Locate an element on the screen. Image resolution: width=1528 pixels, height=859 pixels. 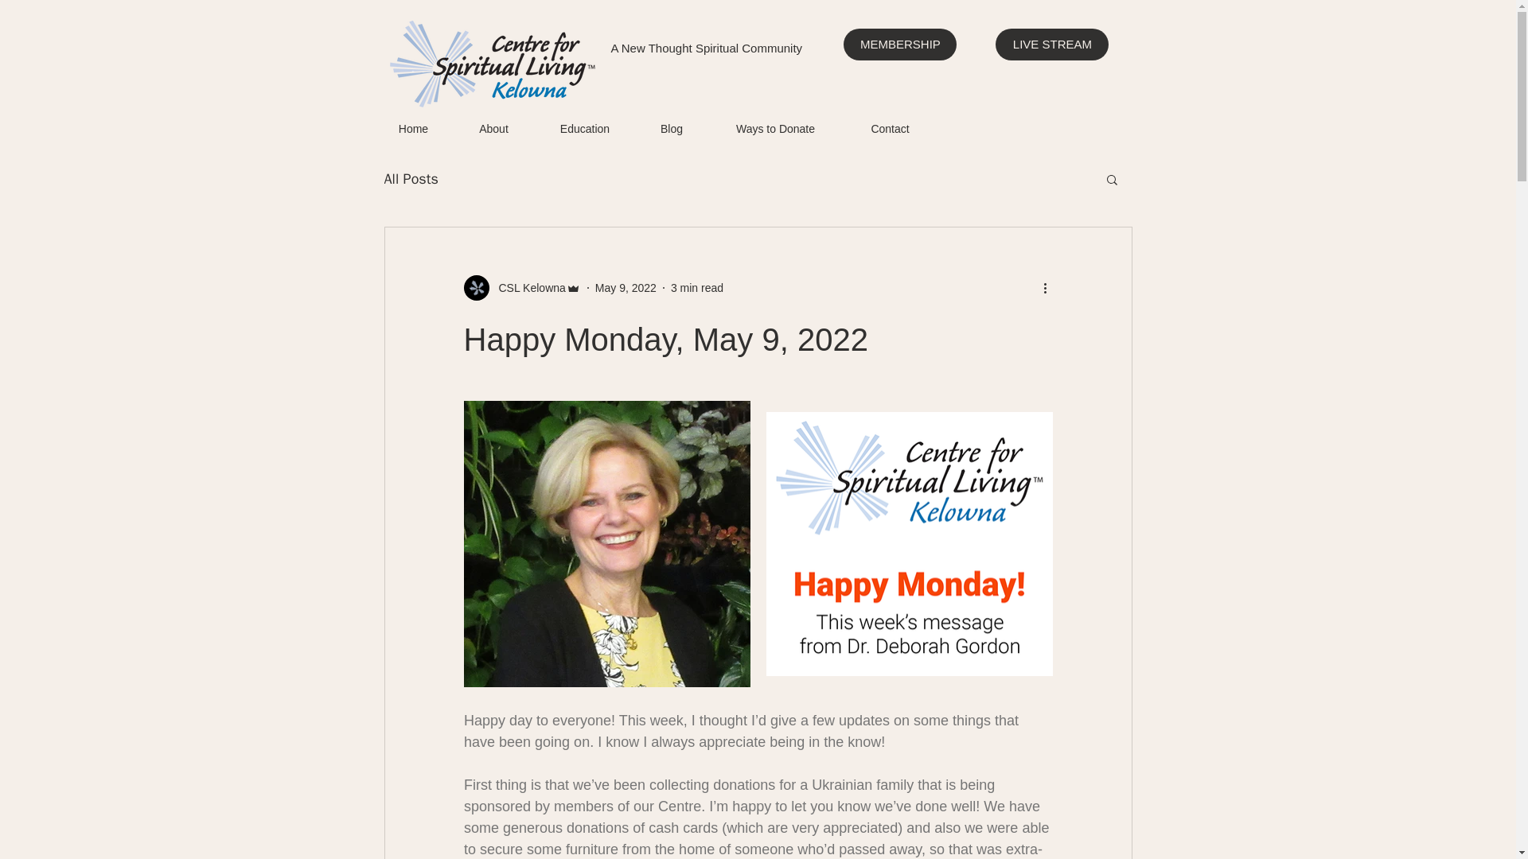
Ways to Donate is located at coordinates (774, 126).